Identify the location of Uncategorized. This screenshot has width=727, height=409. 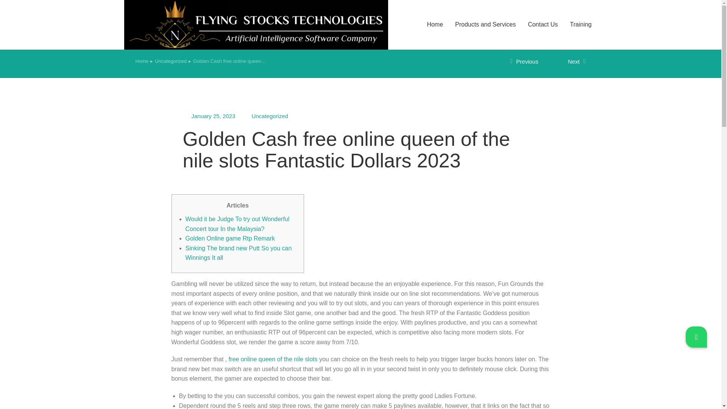
(170, 61).